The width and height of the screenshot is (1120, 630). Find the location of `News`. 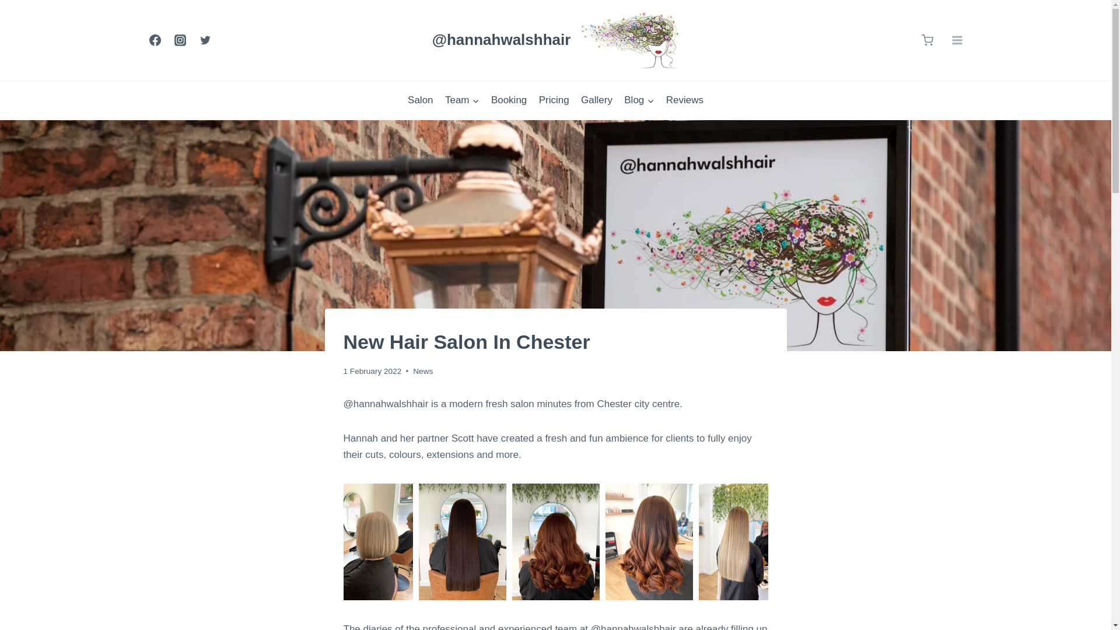

News is located at coordinates (422, 370).